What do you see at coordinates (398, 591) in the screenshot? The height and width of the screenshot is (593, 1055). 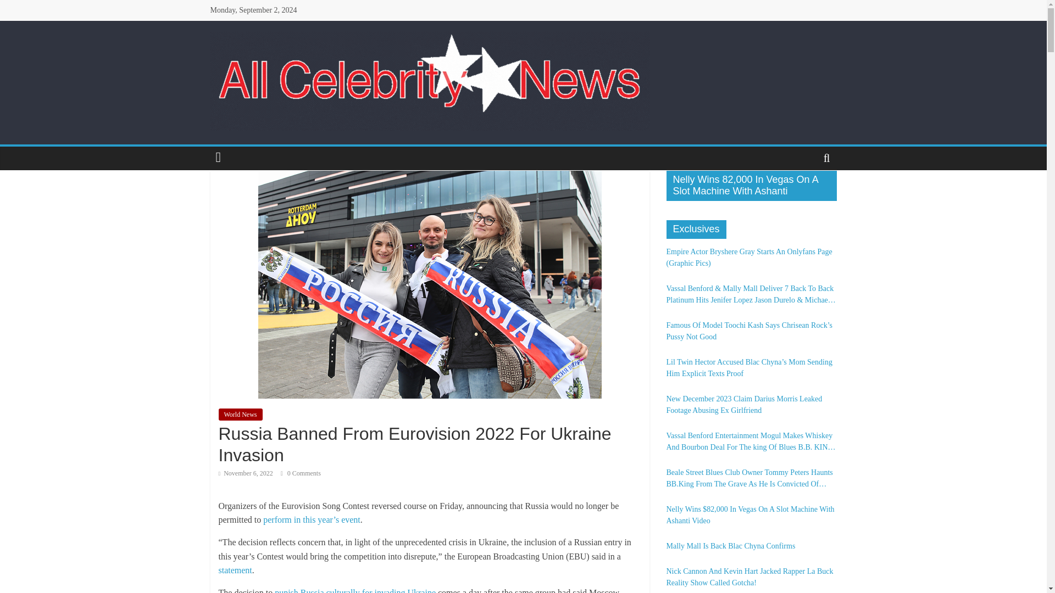 I see `for invading Ukraine` at bounding box center [398, 591].